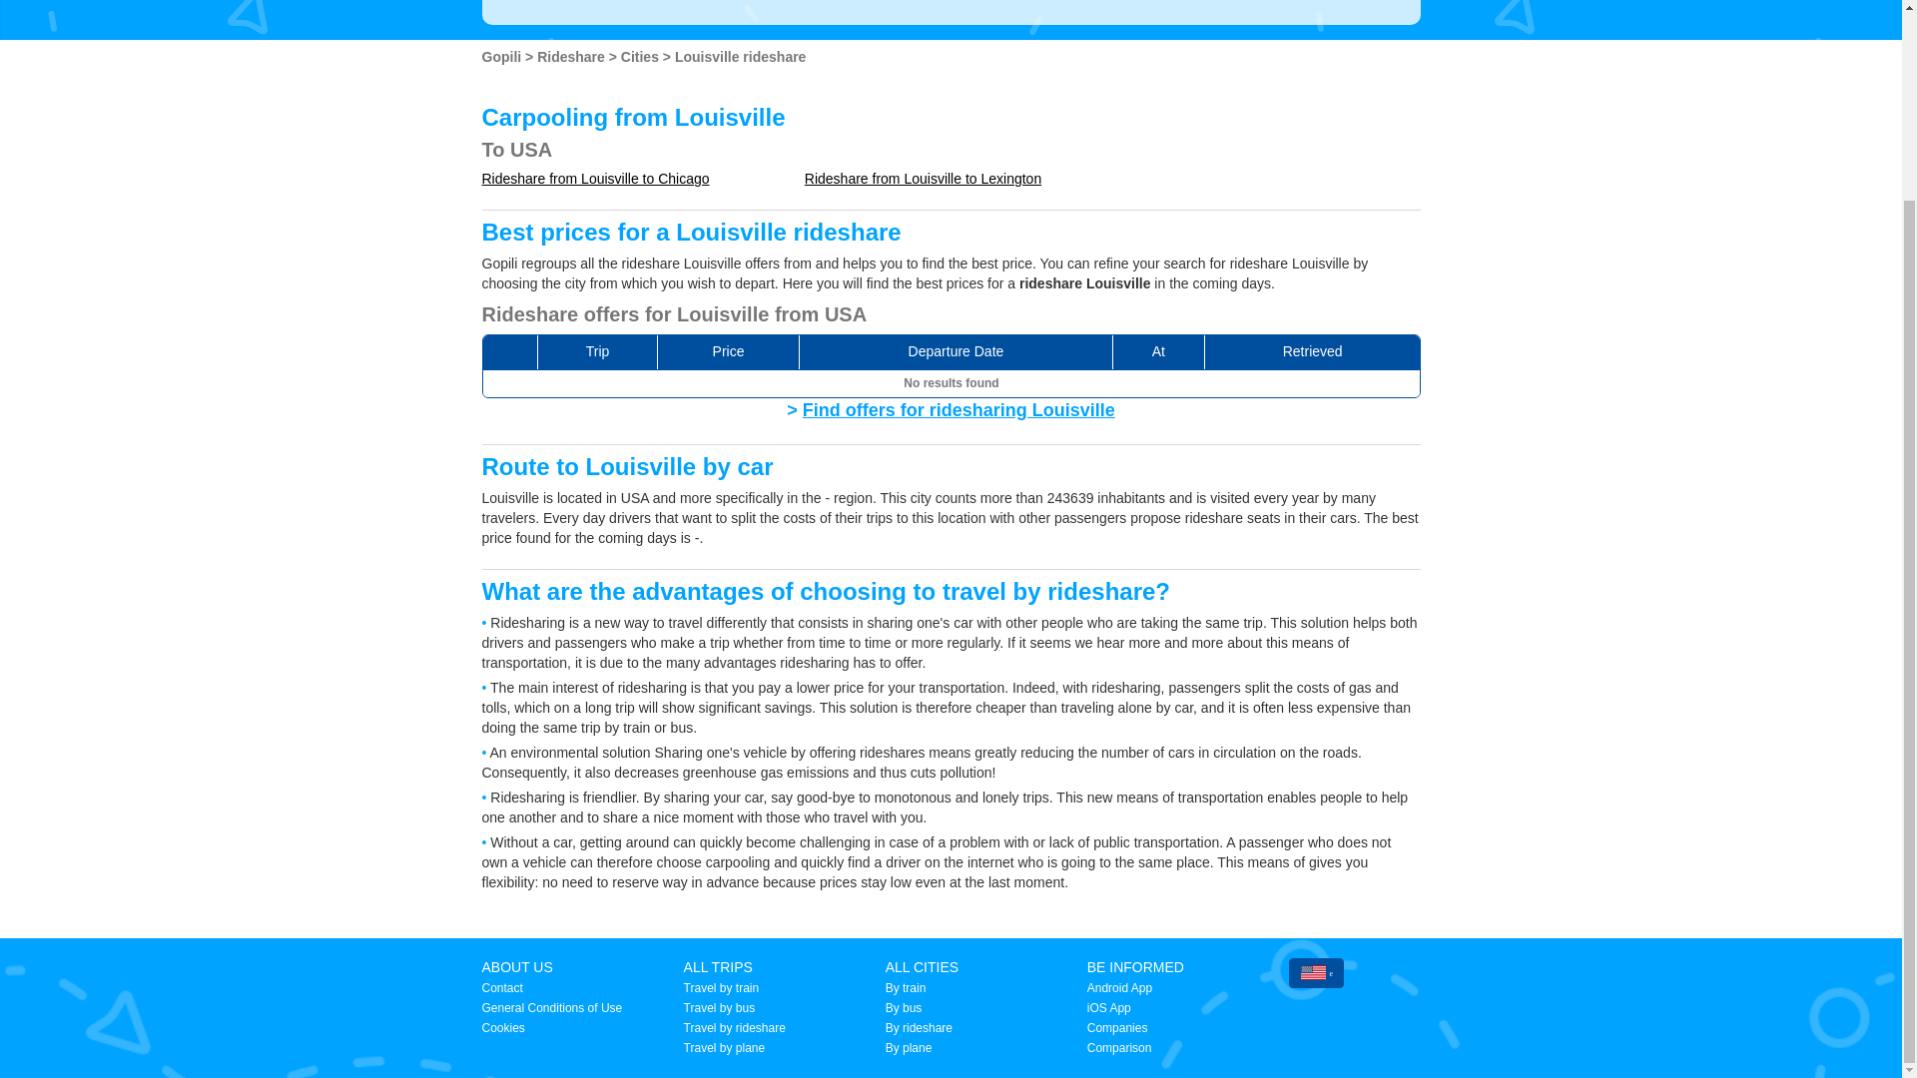 The image size is (1917, 1078). Describe the element at coordinates (501, 987) in the screenshot. I see `Contact` at that location.